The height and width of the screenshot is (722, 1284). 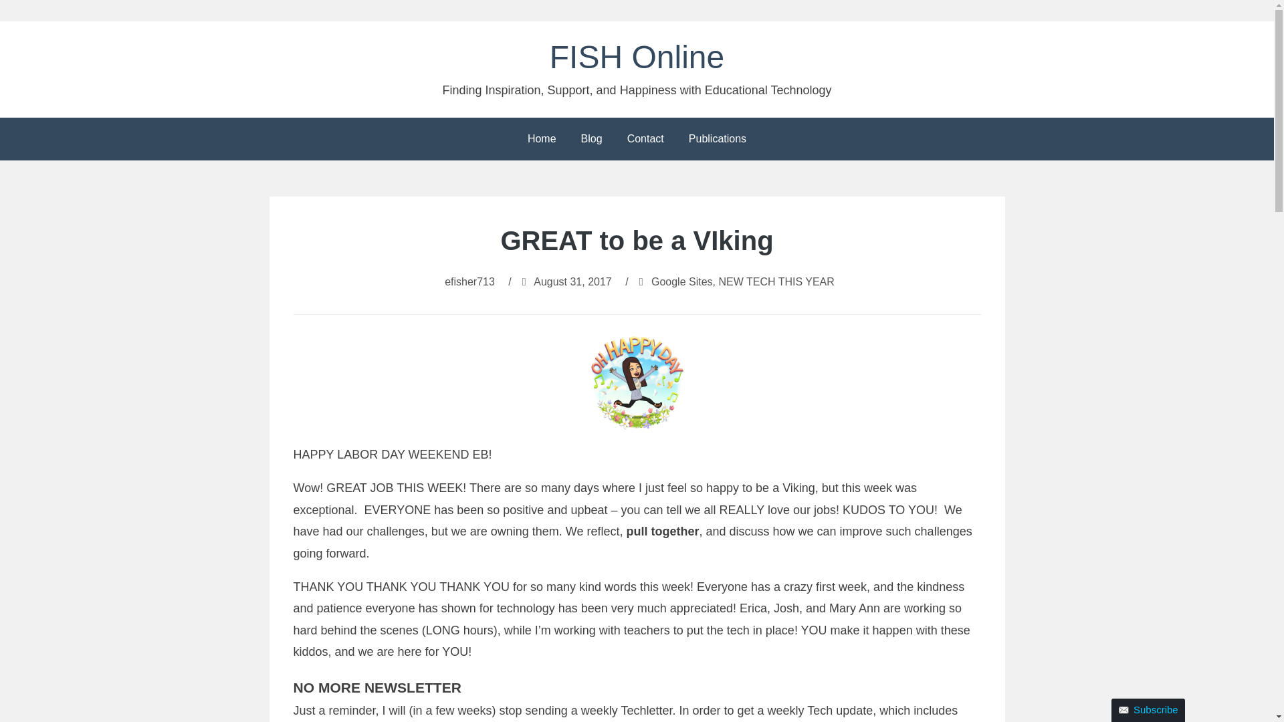 What do you see at coordinates (591, 139) in the screenshot?
I see `Blog` at bounding box center [591, 139].